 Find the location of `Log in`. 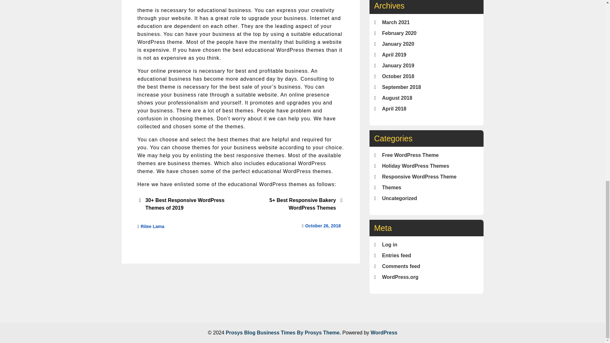

Log in is located at coordinates (389, 245).